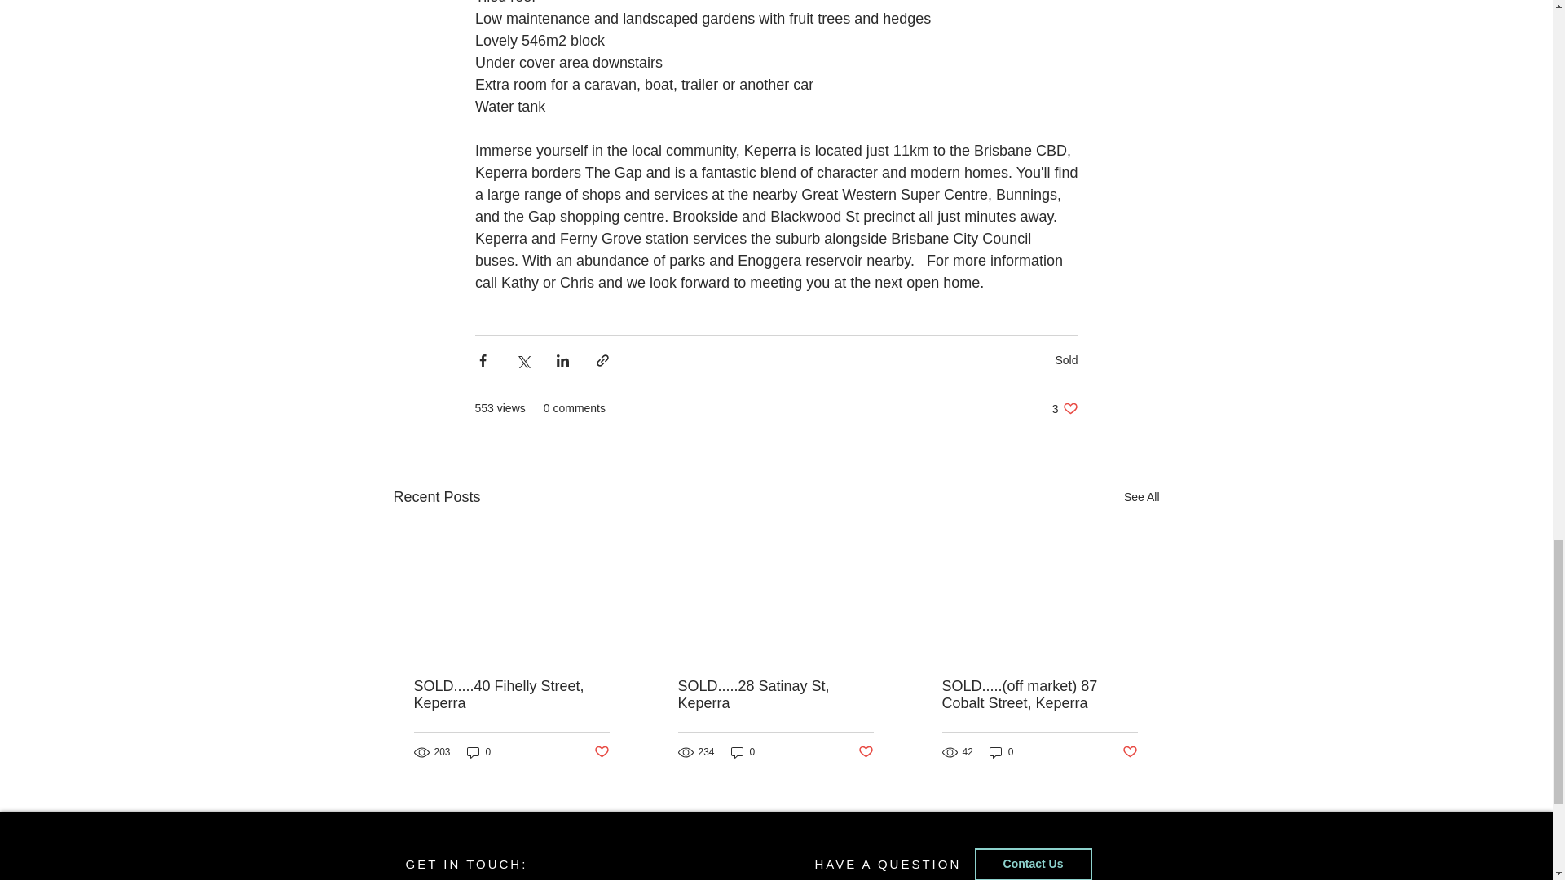 Image resolution: width=1565 pixels, height=880 pixels. Describe the element at coordinates (1141, 497) in the screenshot. I see `See All` at that location.